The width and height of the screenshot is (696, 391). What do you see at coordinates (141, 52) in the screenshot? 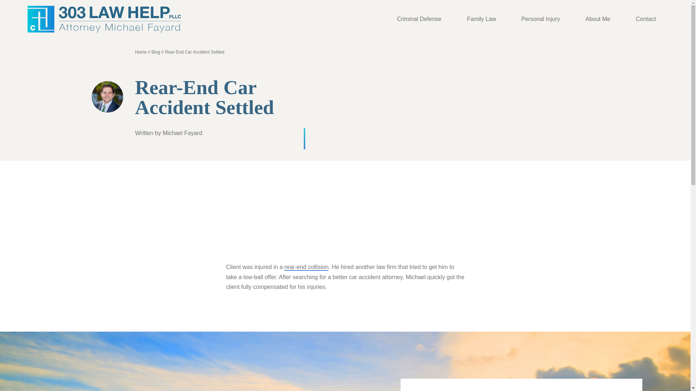
I see `Home` at bounding box center [141, 52].